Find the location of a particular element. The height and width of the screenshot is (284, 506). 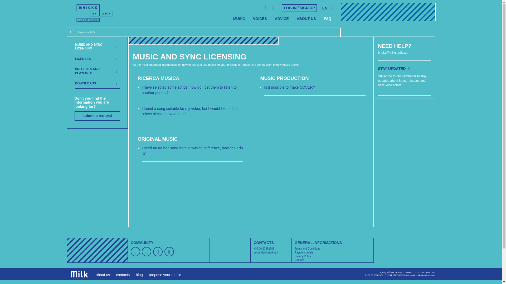

ADVICE is located at coordinates (282, 19).